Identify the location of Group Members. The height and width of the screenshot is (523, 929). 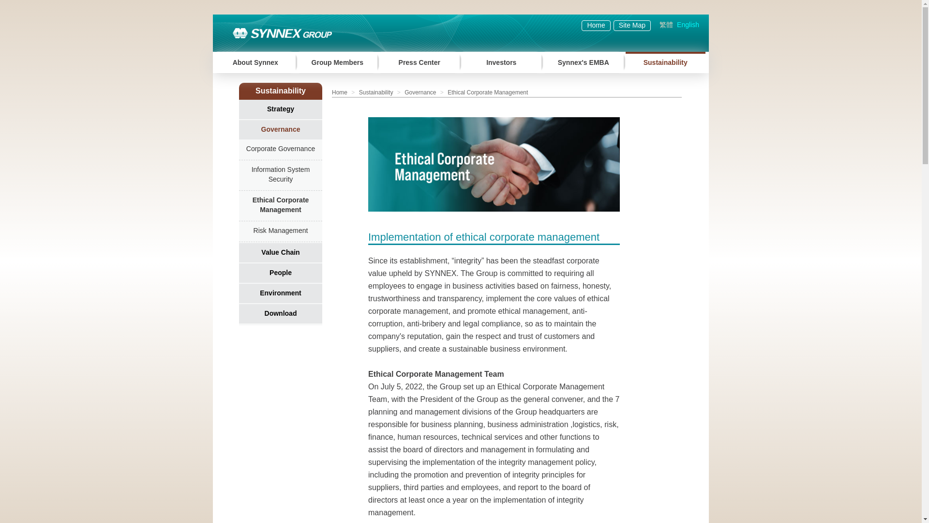
(337, 62).